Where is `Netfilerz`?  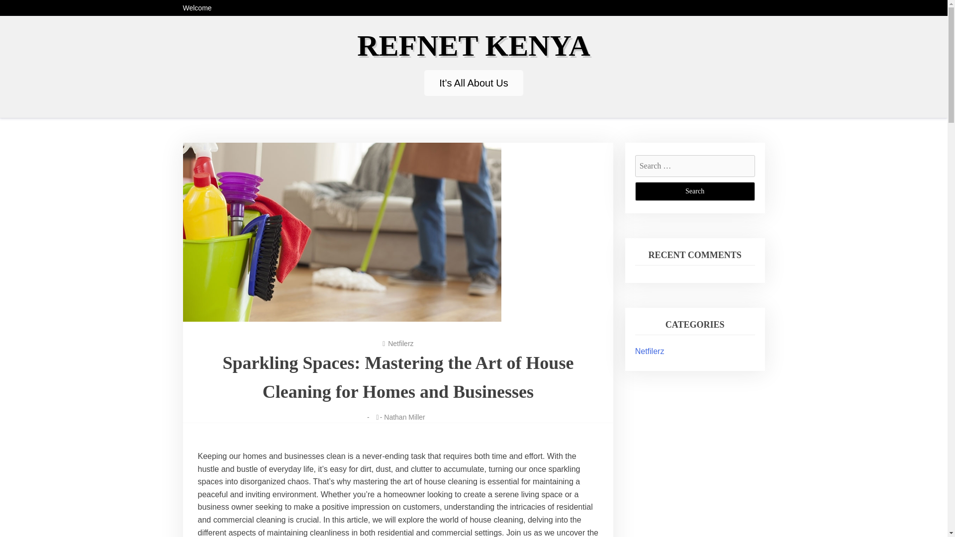 Netfilerz is located at coordinates (650, 351).